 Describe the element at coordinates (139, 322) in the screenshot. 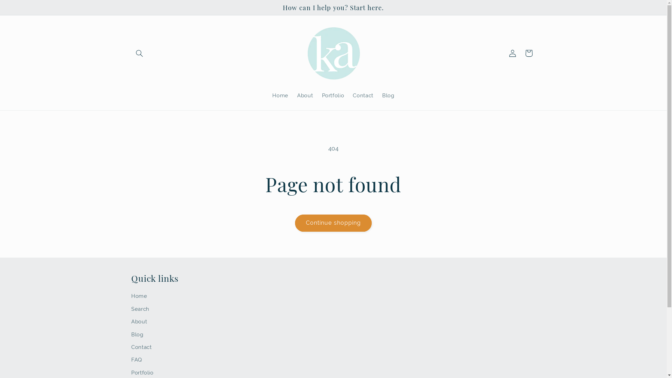

I see `About` at that location.